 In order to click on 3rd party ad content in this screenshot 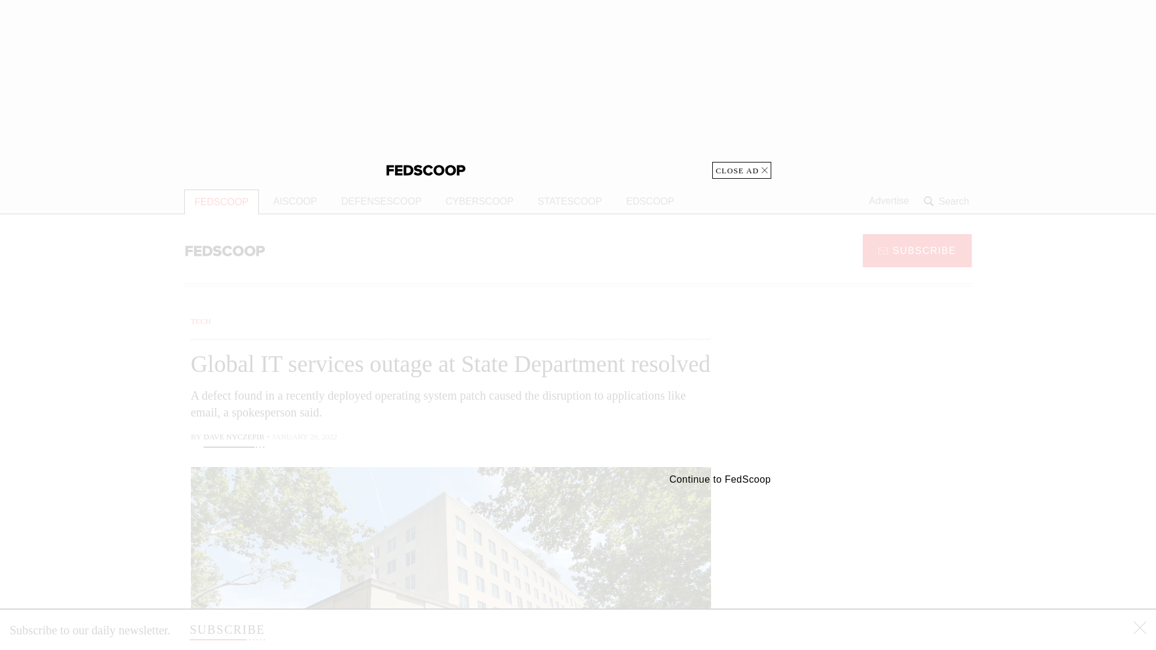, I will do `click(875, 561)`.